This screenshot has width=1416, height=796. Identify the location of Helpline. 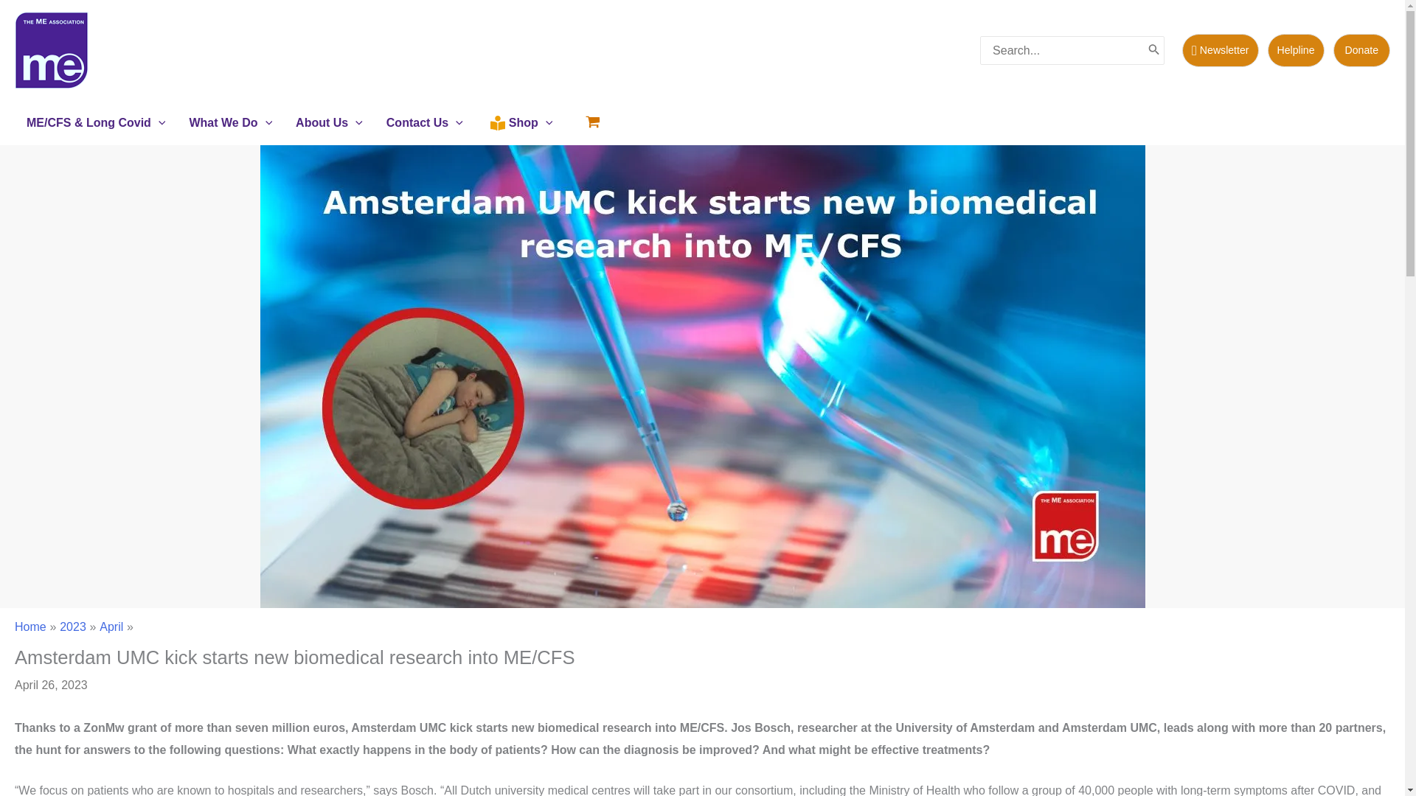
(1295, 50).